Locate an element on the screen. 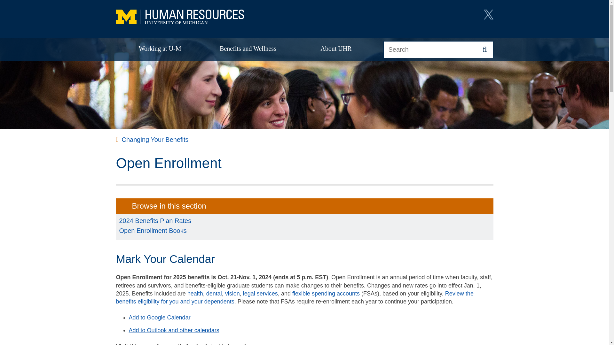  Add to Outlook and other calendars is located at coordinates (174, 330).